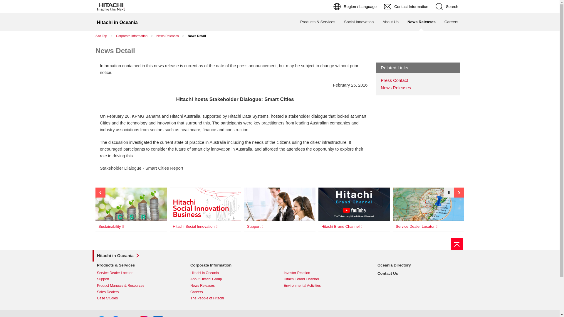 The height and width of the screenshot is (317, 564). I want to click on Hitachi Social Innovation, so click(210, 227).